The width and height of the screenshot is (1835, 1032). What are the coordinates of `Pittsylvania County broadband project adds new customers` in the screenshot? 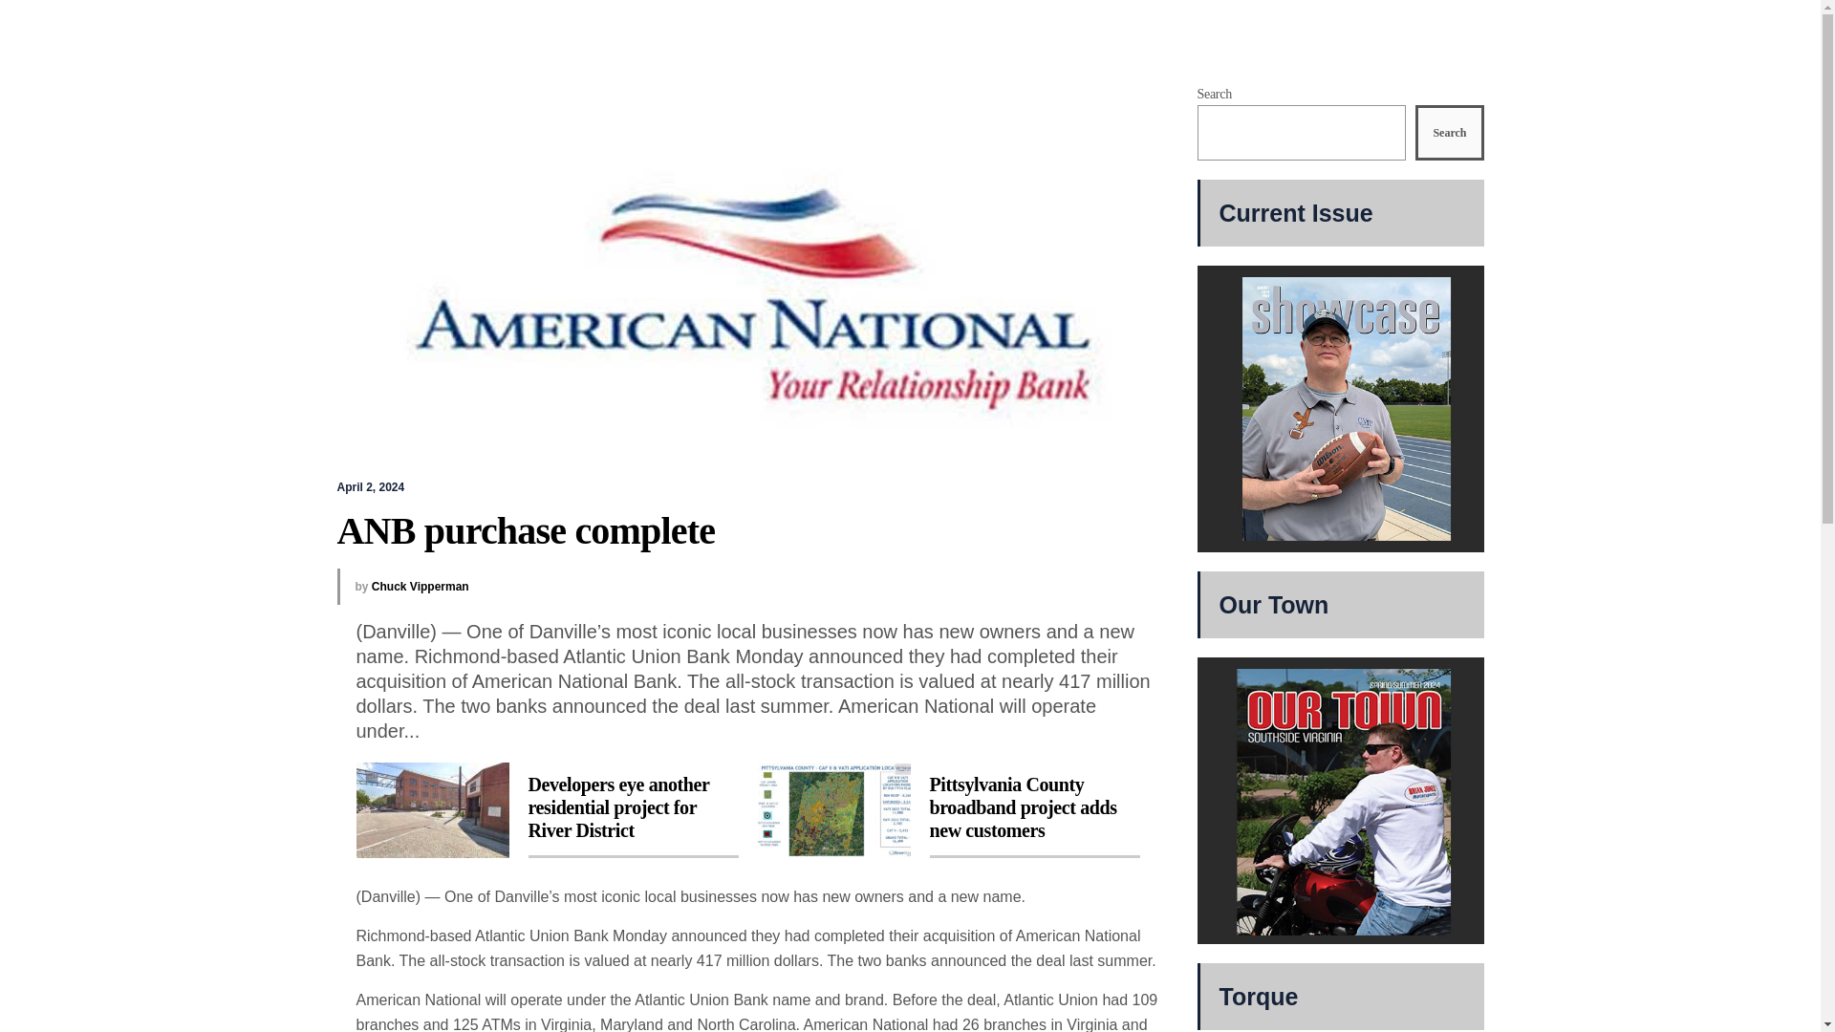 It's located at (948, 810).